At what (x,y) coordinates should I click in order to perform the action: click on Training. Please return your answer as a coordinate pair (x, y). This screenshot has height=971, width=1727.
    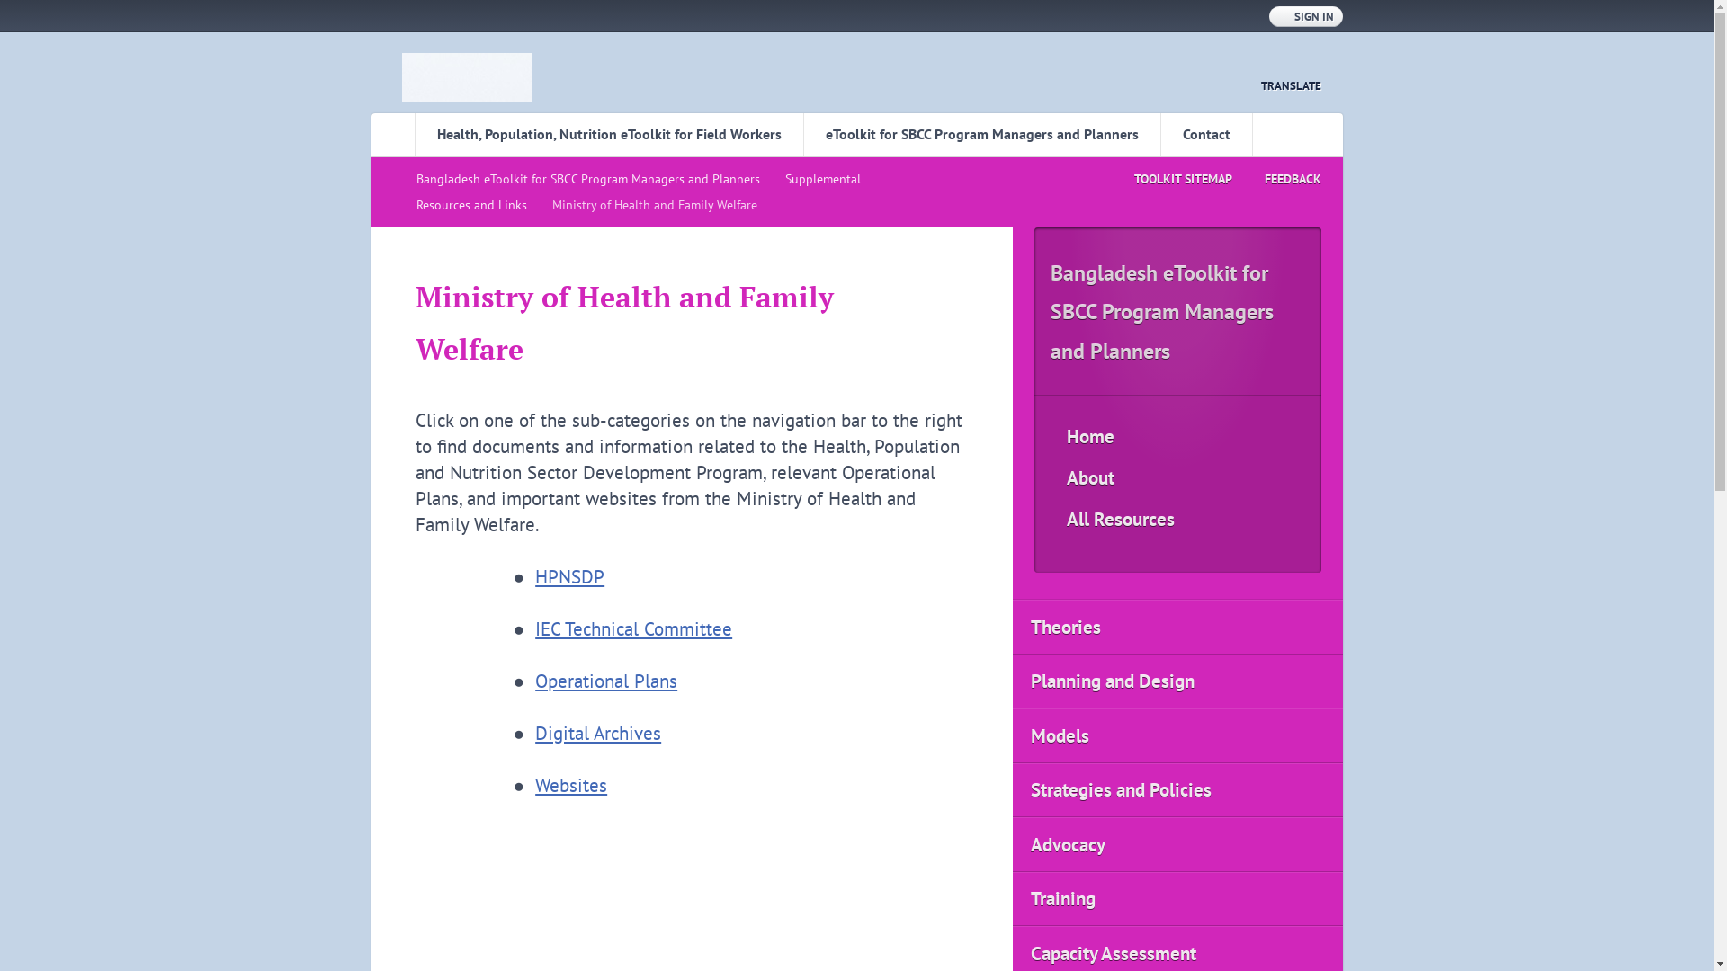
    Looking at the image, I should click on (1178, 899).